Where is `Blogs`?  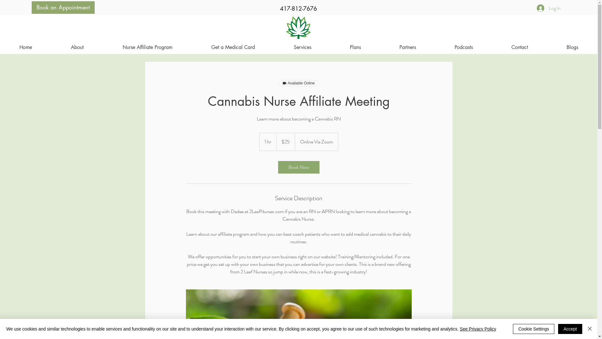
Blogs is located at coordinates (572, 47).